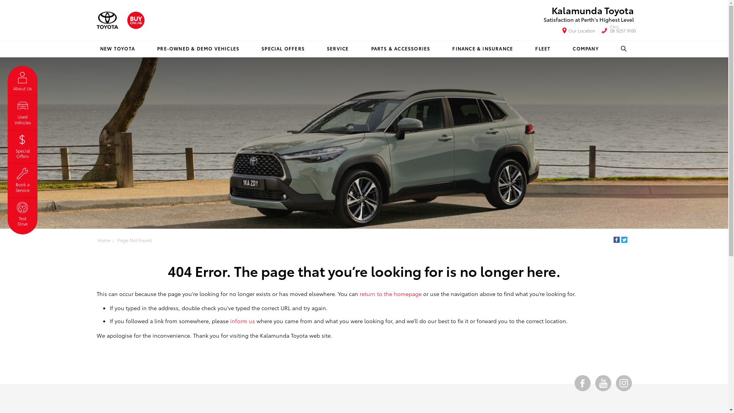 The height and width of the screenshot is (413, 734). I want to click on About Us, so click(23, 80).